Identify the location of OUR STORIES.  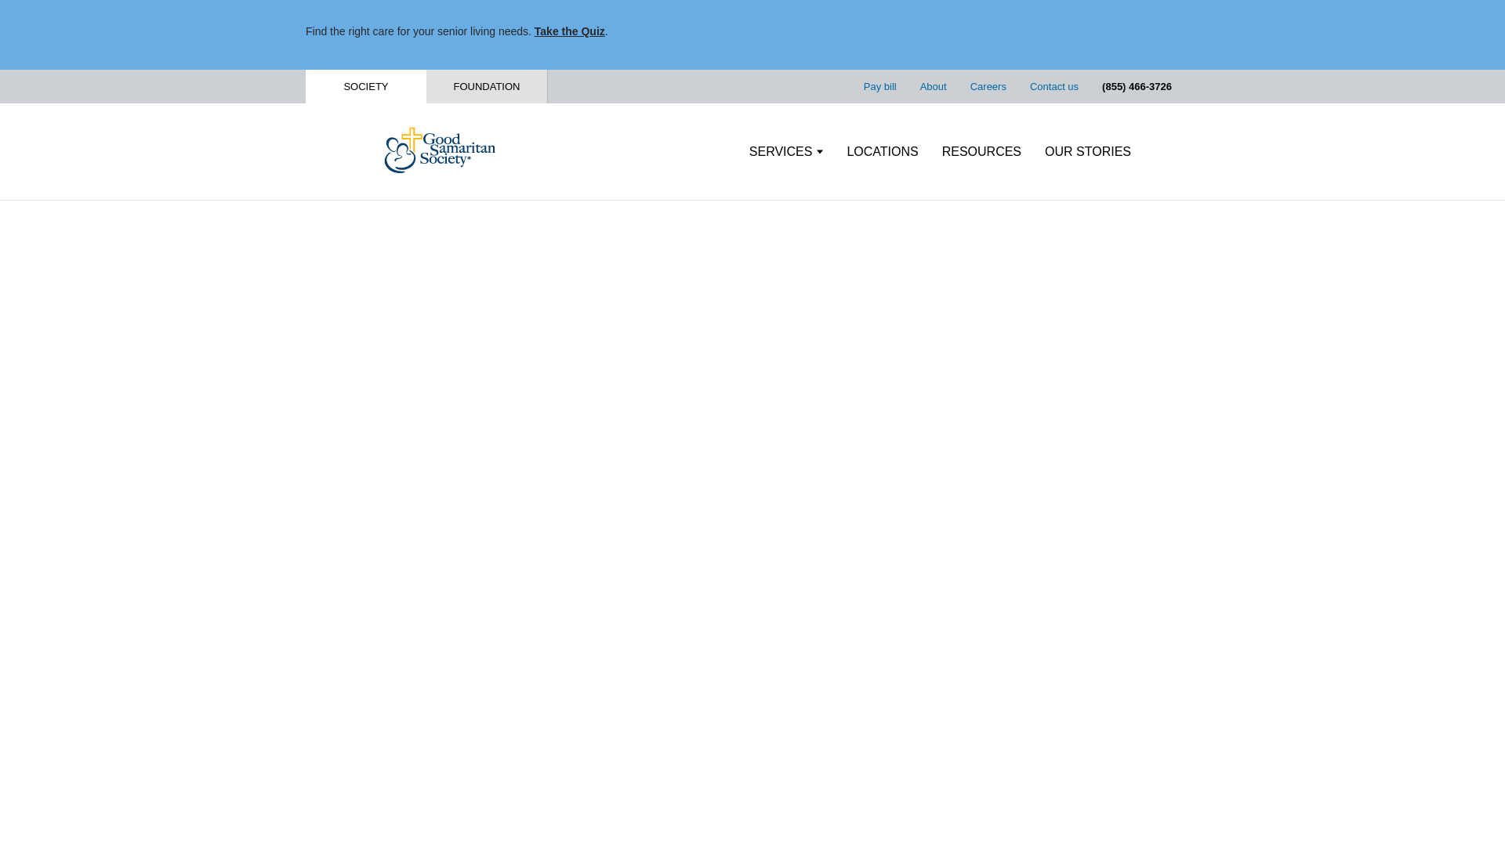
(1088, 152).